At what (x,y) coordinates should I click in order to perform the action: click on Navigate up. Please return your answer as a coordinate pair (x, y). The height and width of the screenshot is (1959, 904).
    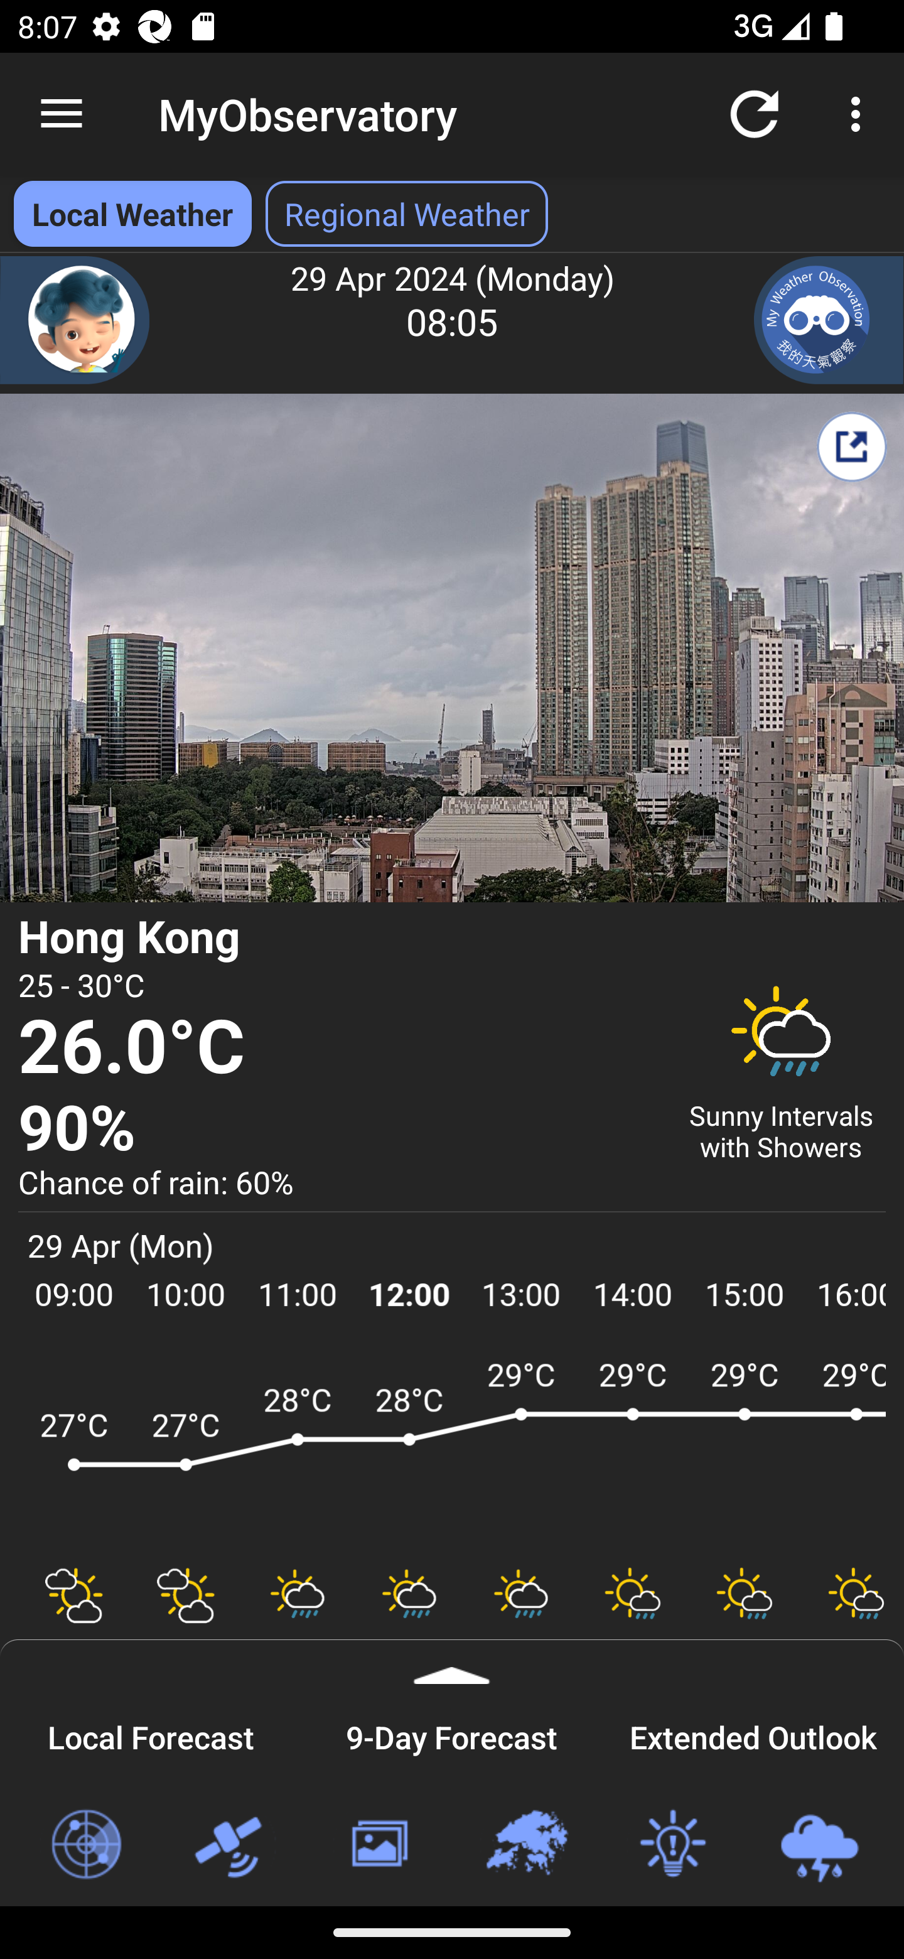
    Looking at the image, I should click on (62, 114).